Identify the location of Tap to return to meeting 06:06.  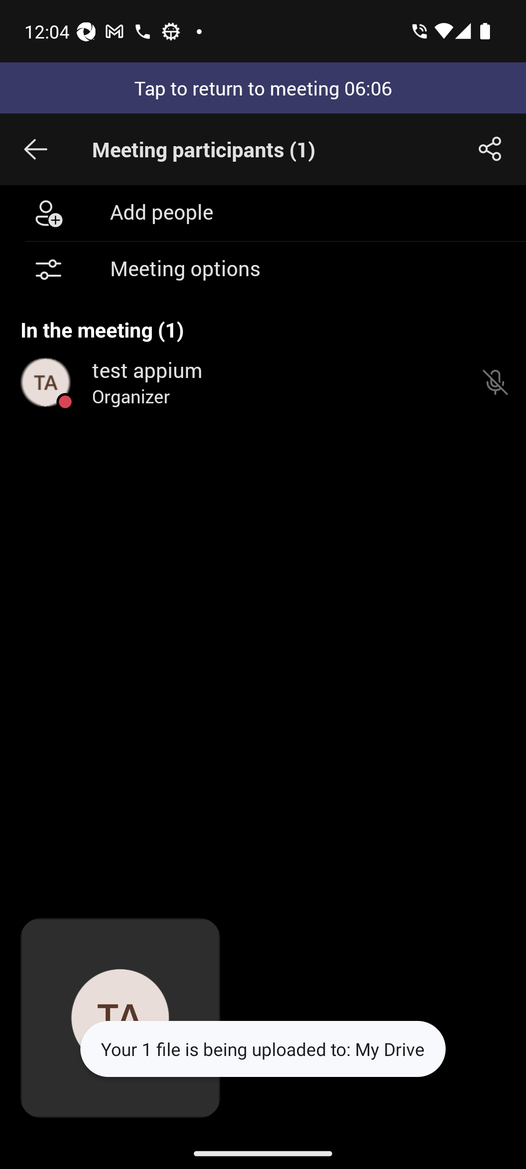
(263, 88).